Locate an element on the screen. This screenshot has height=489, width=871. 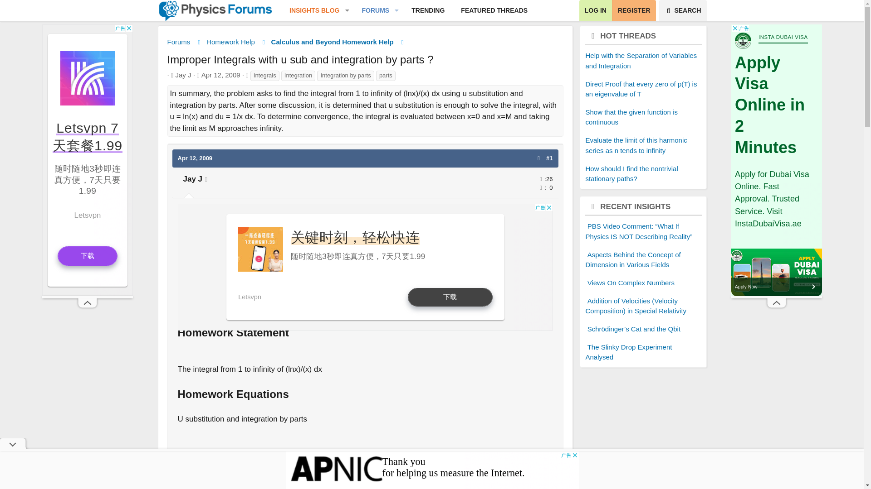
SEARCH is located at coordinates (682, 11).